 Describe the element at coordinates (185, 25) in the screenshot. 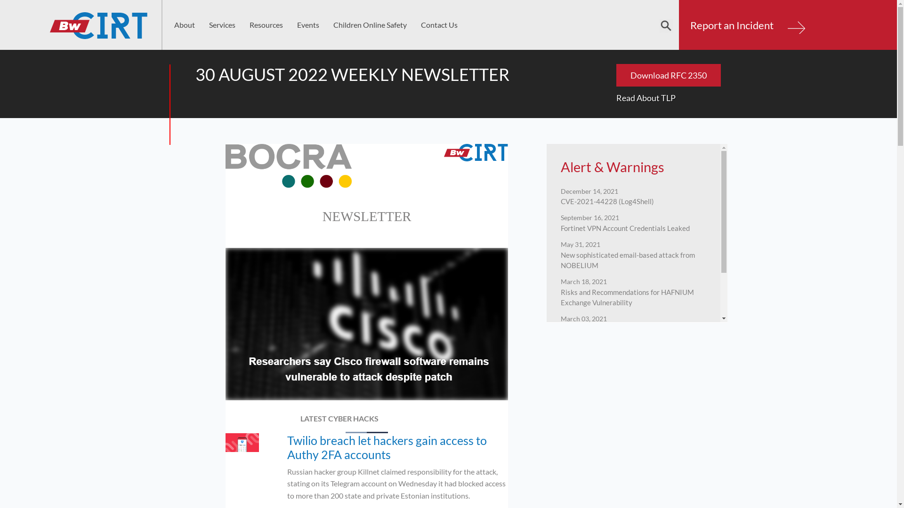

I see `About` at that location.